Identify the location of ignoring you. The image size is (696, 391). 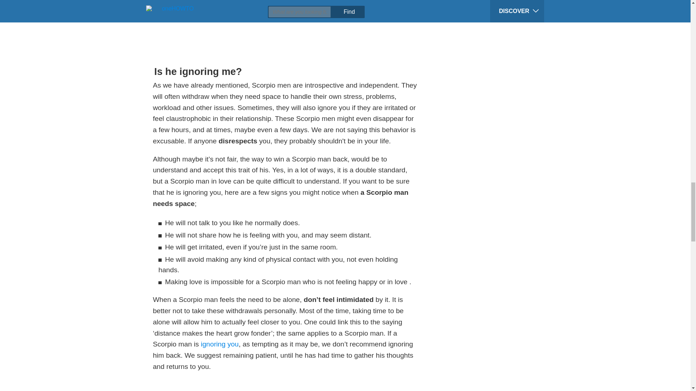
(220, 344).